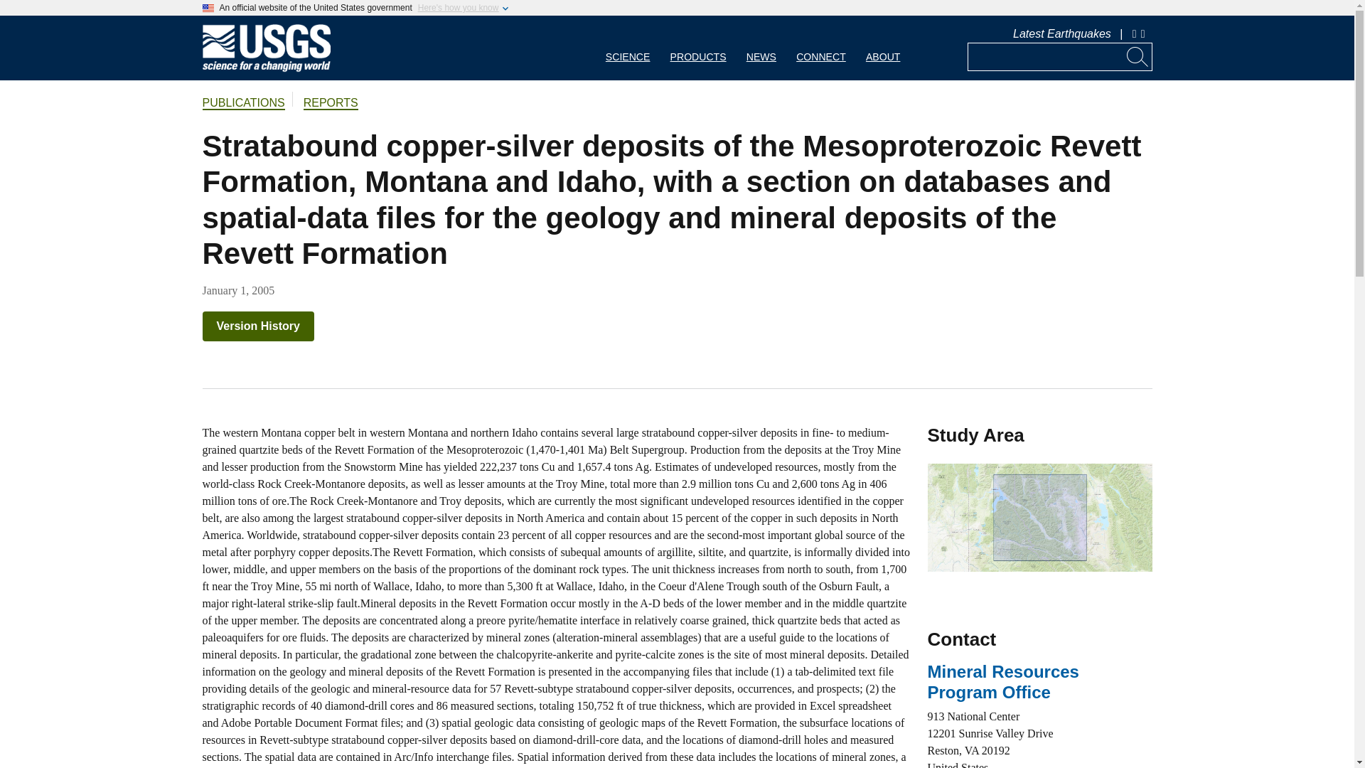 This screenshot has height=768, width=1365. Describe the element at coordinates (628, 48) in the screenshot. I see `SCIENCE` at that location.